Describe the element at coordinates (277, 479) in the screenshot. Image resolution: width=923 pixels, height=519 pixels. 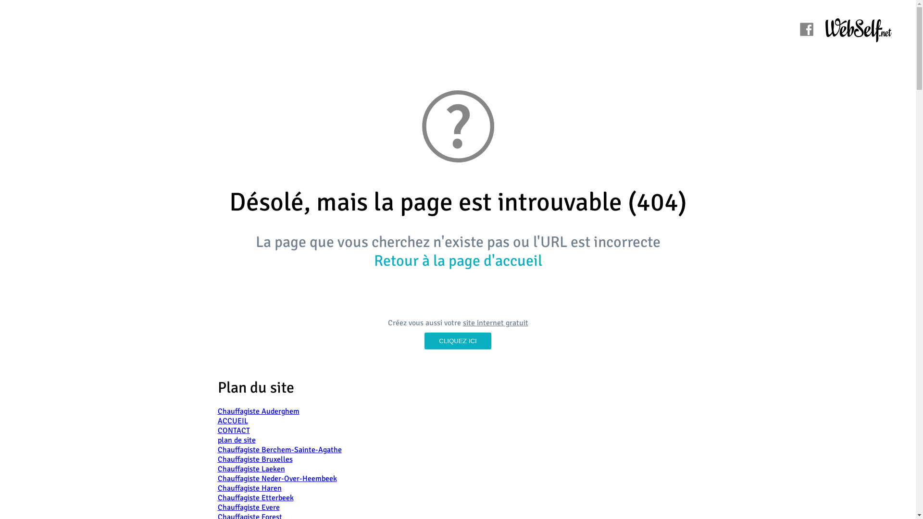
I see `Chauffagiste Neder-Over-Heembeek` at that location.